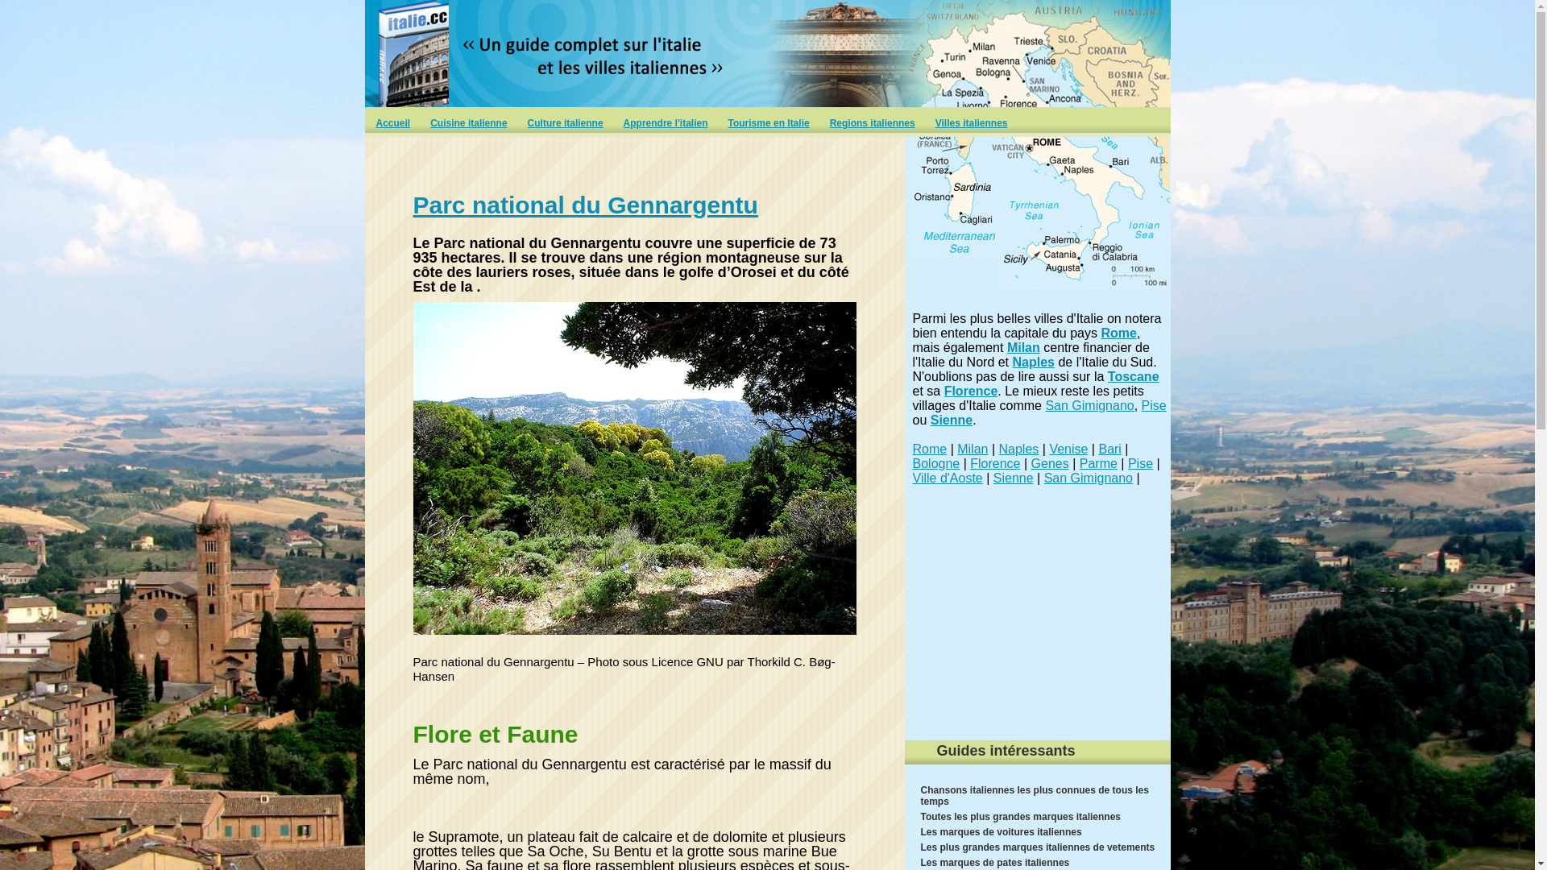 This screenshot has height=870, width=1547. Describe the element at coordinates (1089, 406) in the screenshot. I see `San Gimignano` at that location.